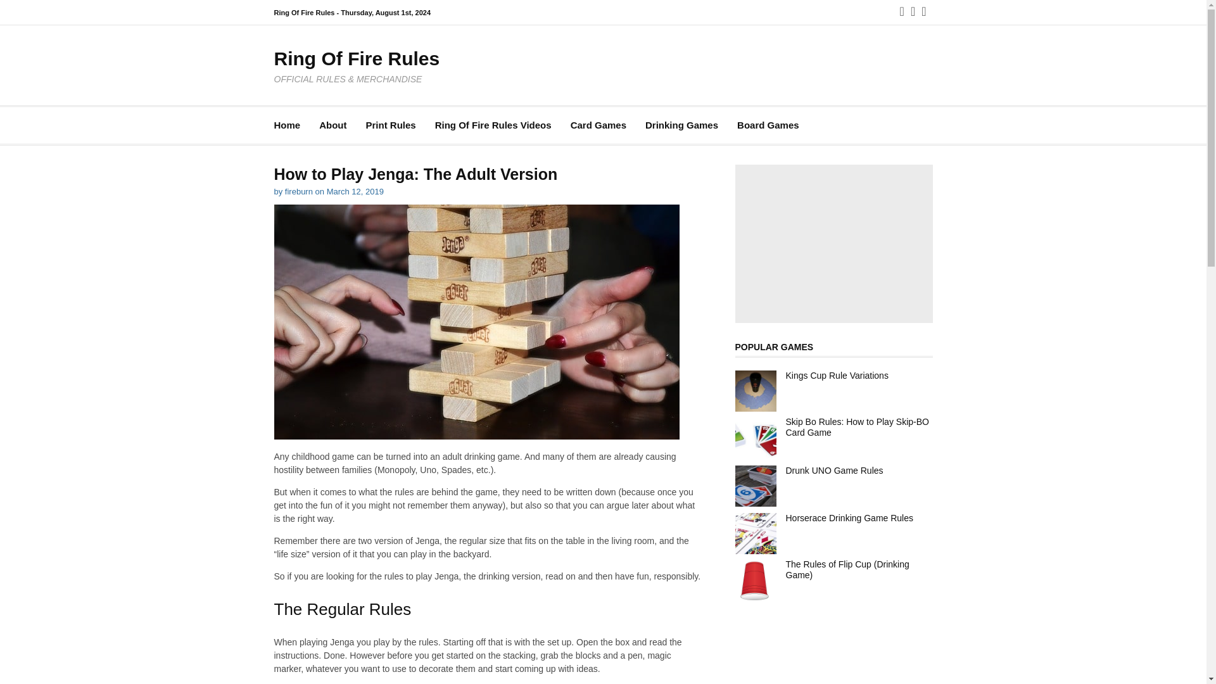 The height and width of the screenshot is (684, 1216). What do you see at coordinates (298, 191) in the screenshot?
I see `fireburn` at bounding box center [298, 191].